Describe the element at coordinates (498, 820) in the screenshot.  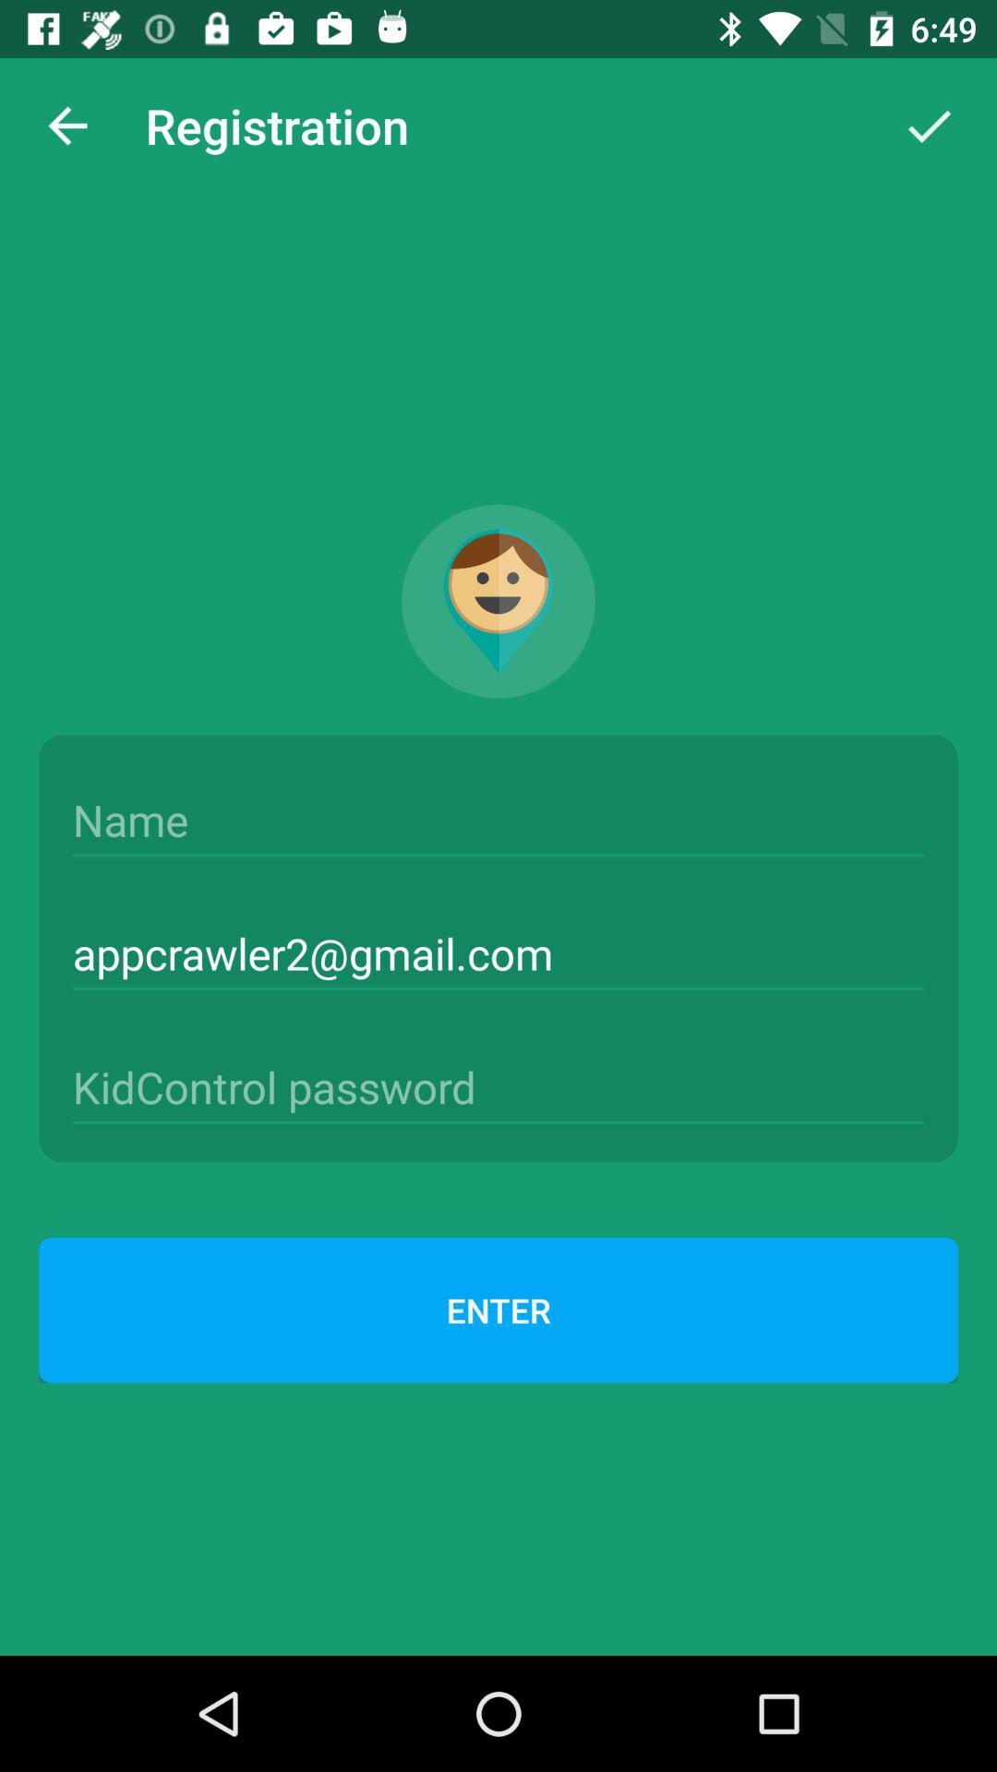
I see `add name to register` at that location.